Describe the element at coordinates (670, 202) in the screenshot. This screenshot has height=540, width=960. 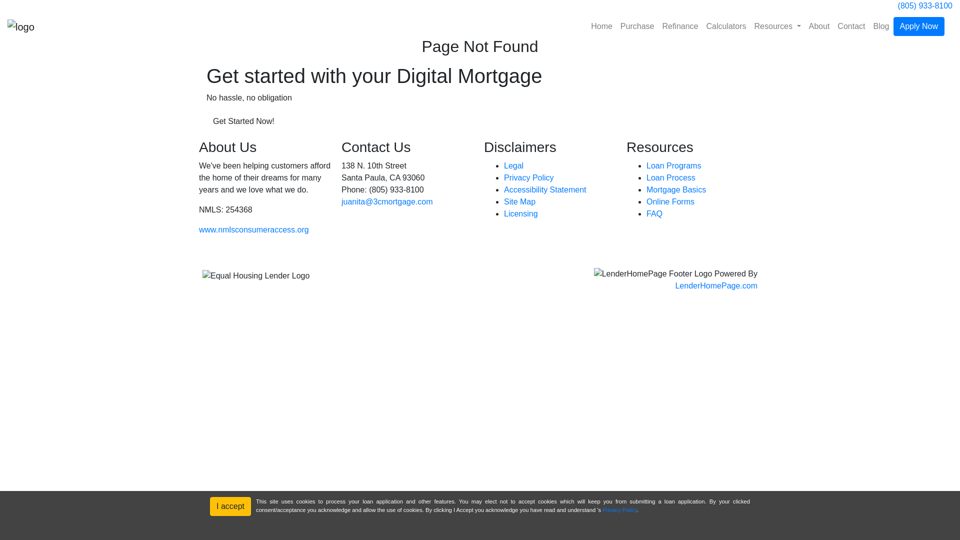
I see `Online Forms` at that location.